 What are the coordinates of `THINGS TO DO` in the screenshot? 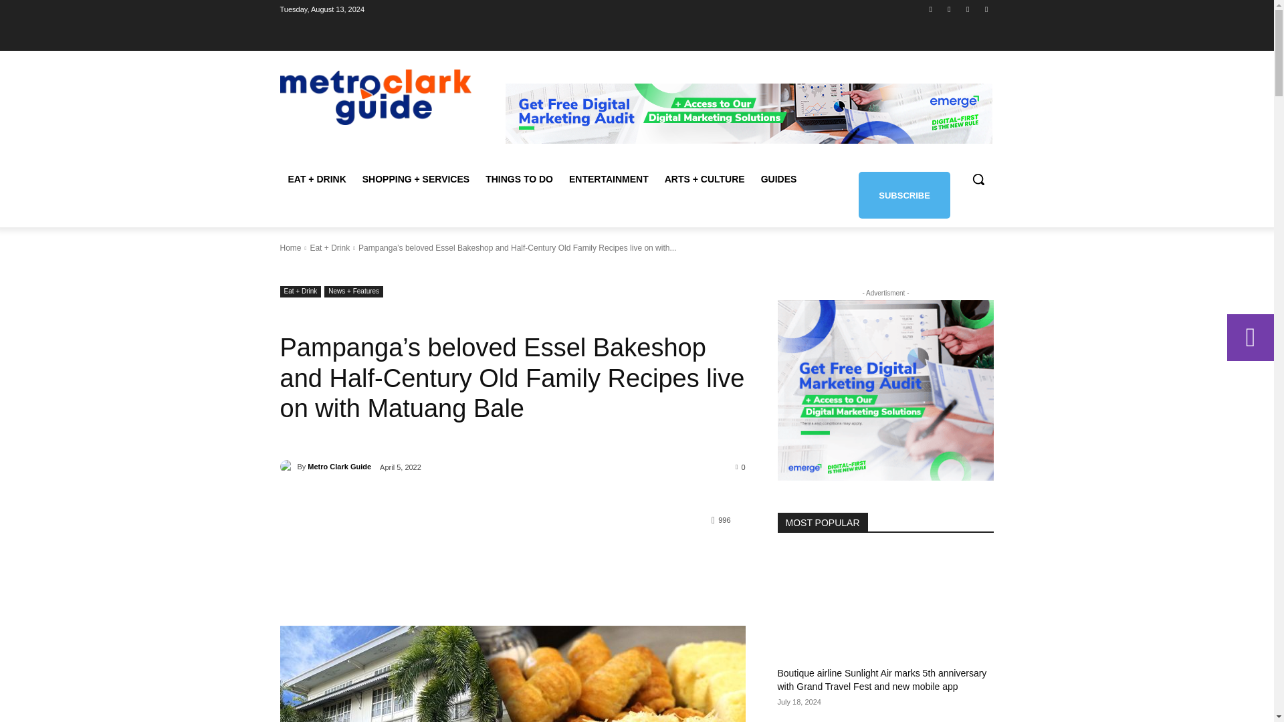 It's located at (519, 179).